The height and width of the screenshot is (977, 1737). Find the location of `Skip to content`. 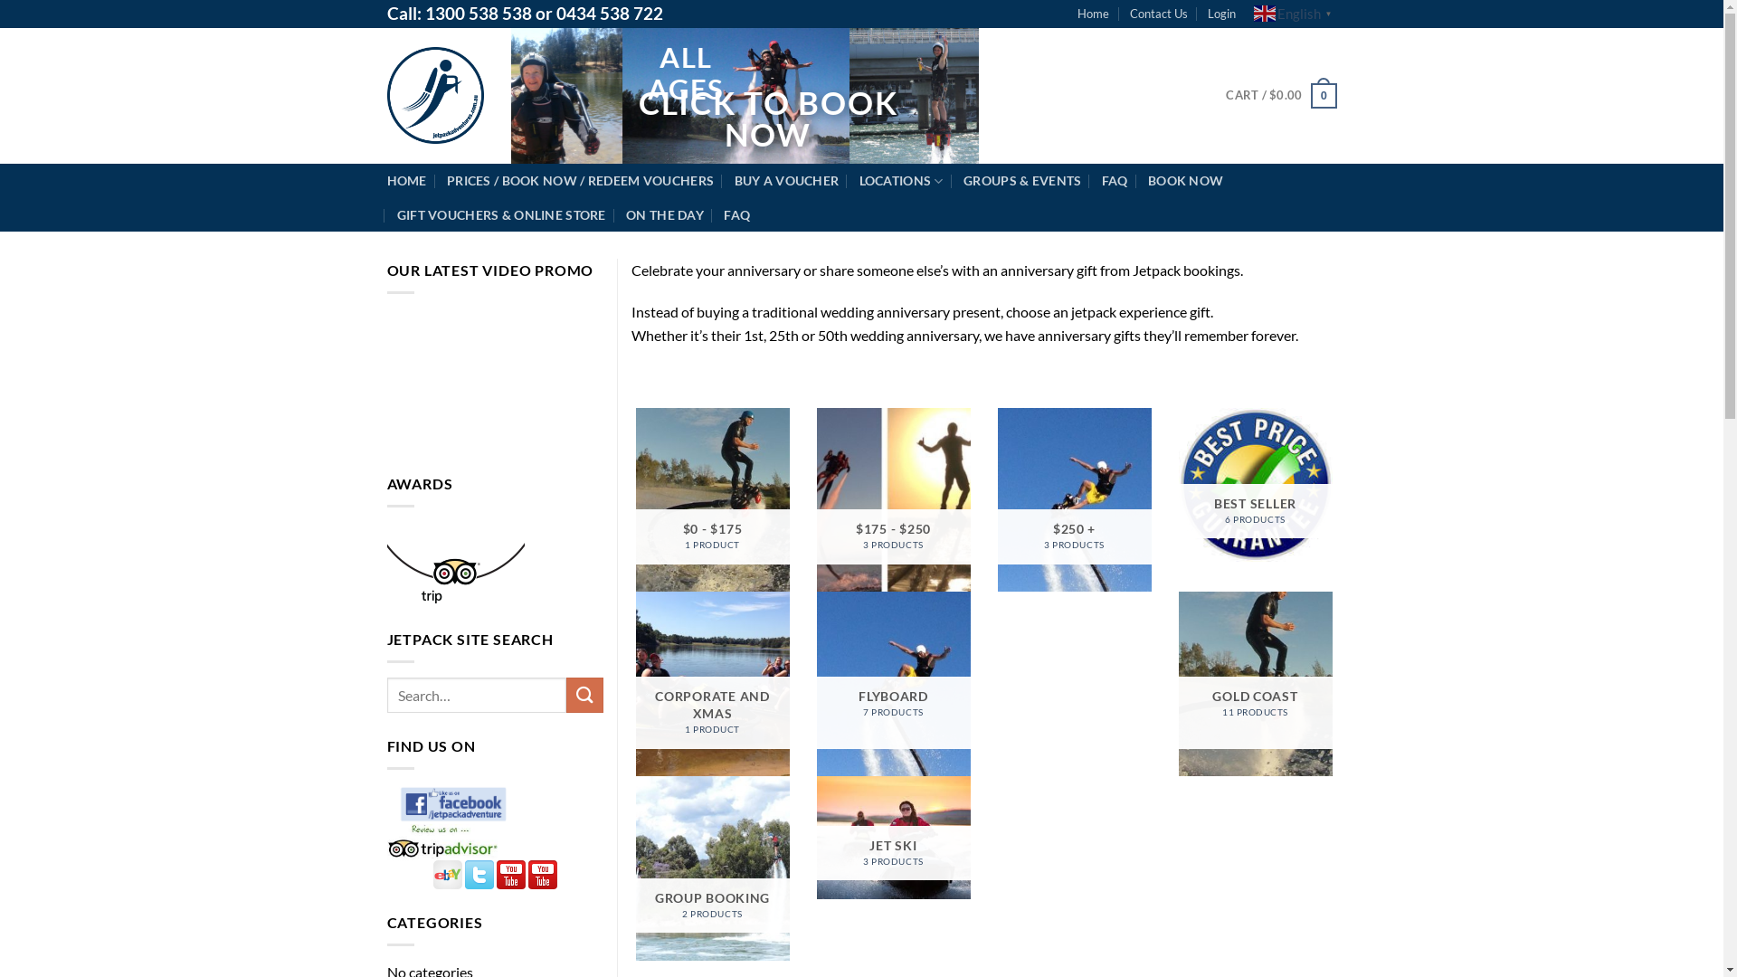

Skip to content is located at coordinates (0, 0).